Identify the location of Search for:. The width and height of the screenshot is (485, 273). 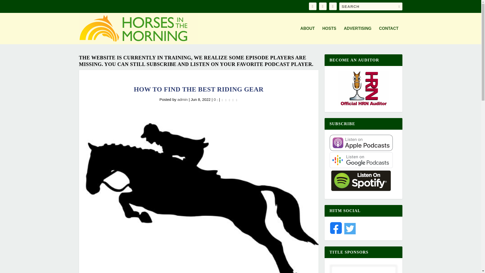
(370, 6).